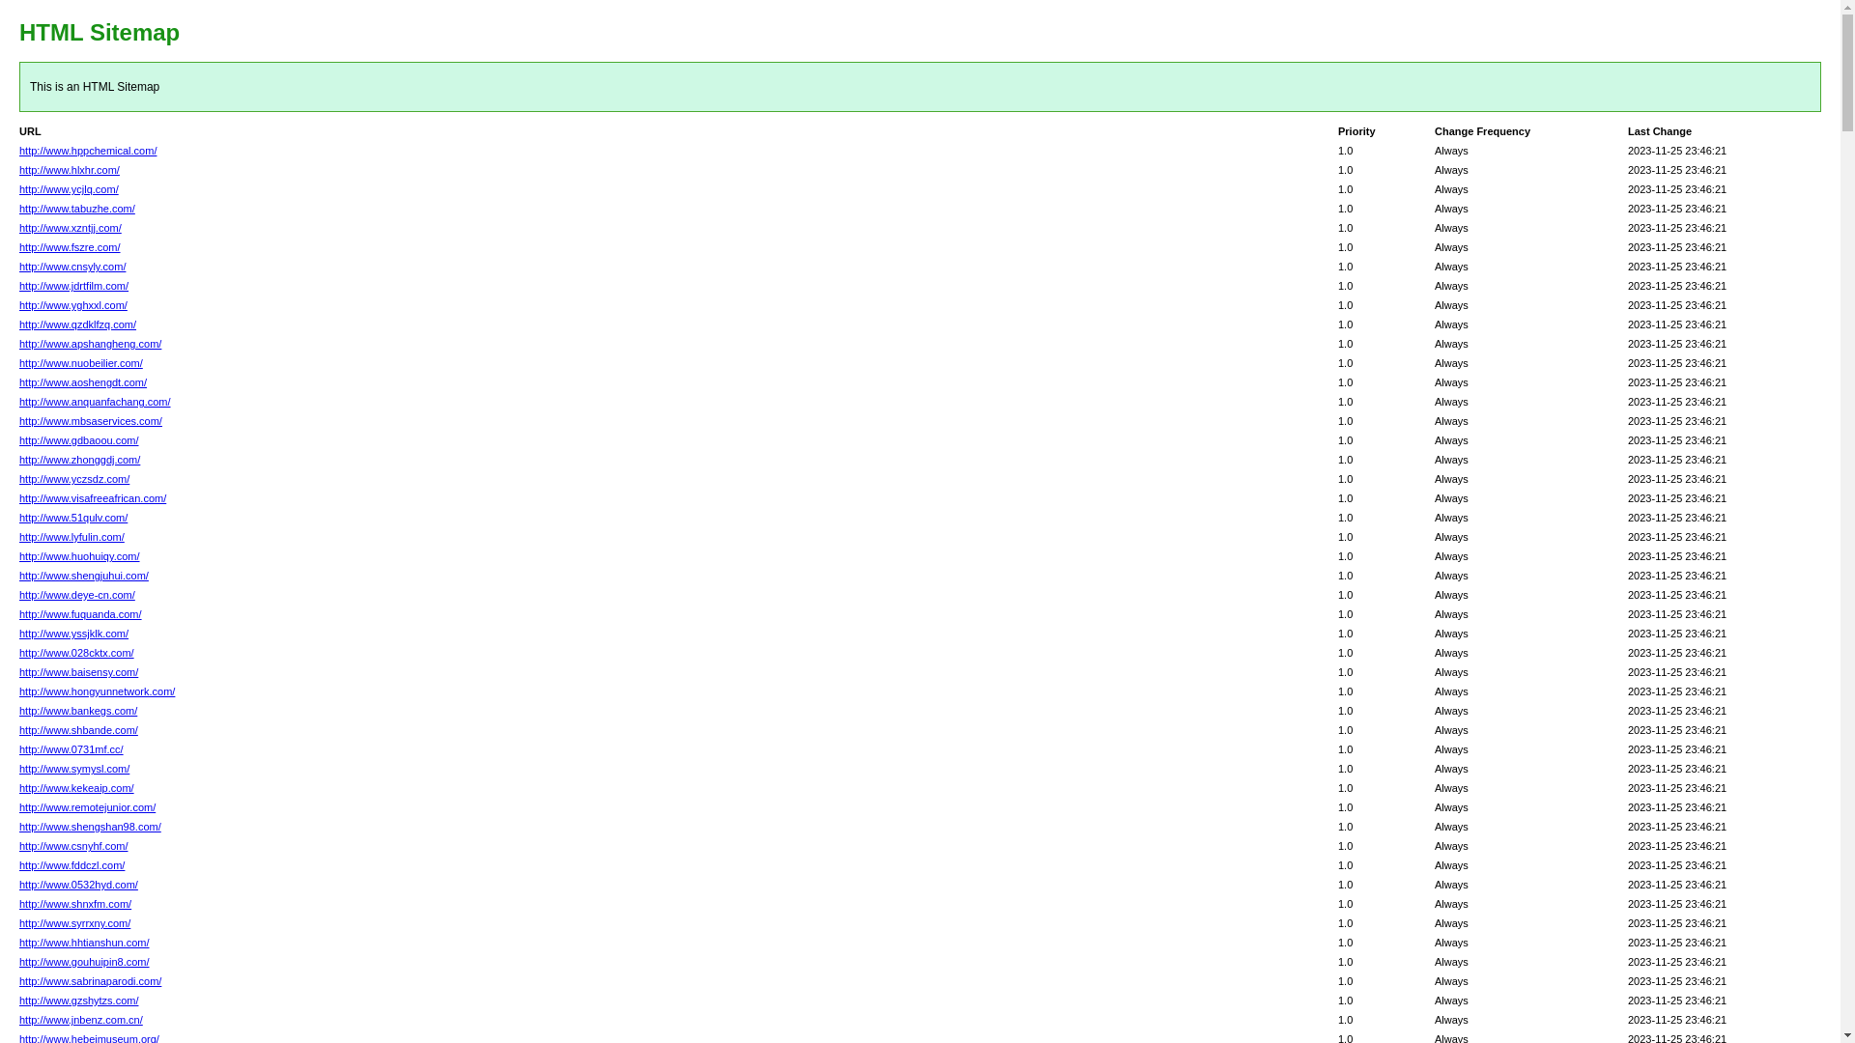  What do you see at coordinates (79, 440) in the screenshot?
I see `http://www.gdbaoou.com/` at bounding box center [79, 440].